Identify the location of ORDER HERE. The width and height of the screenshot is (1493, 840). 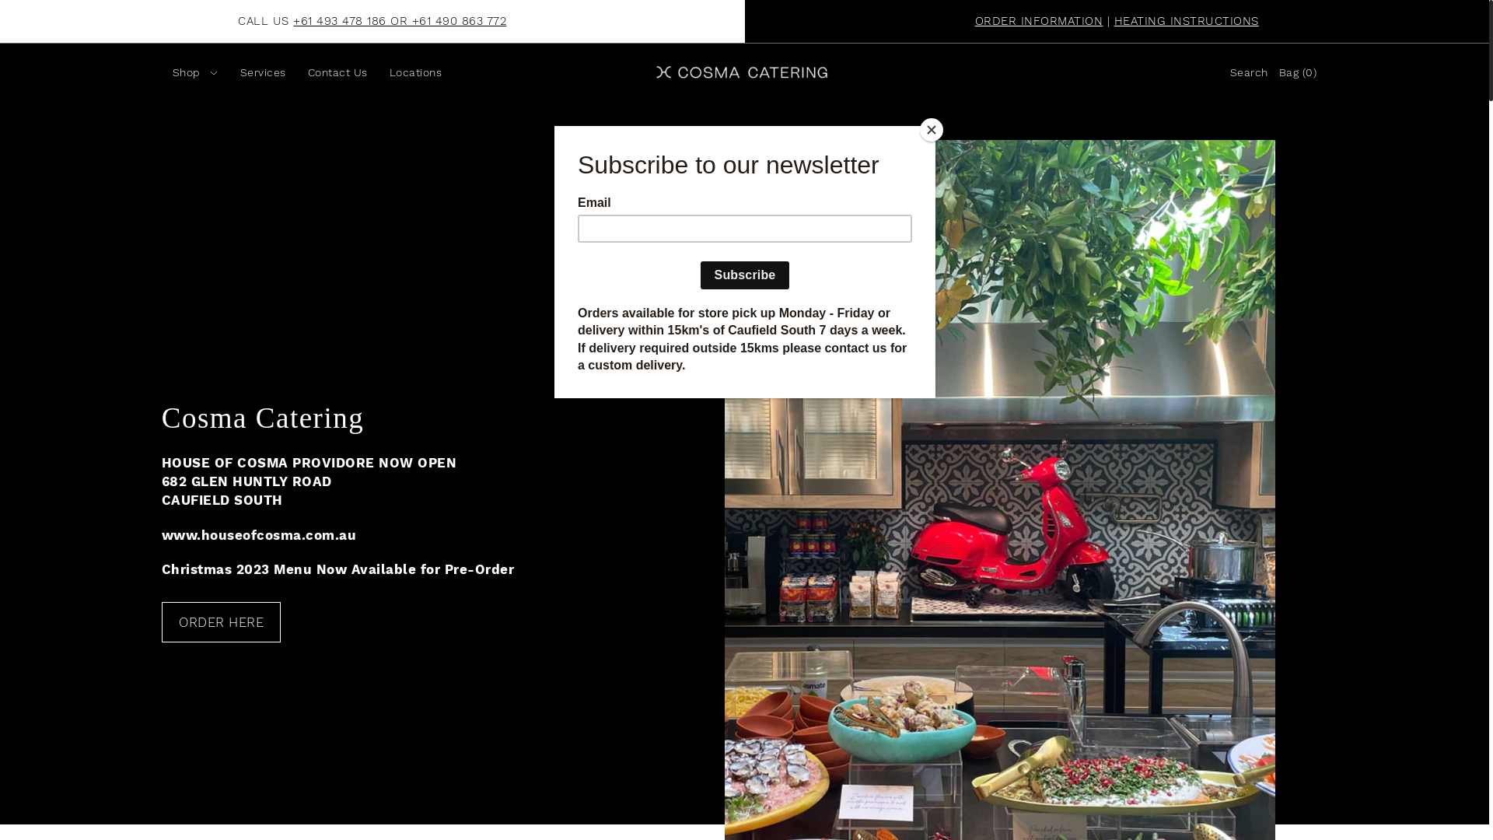
(222, 622).